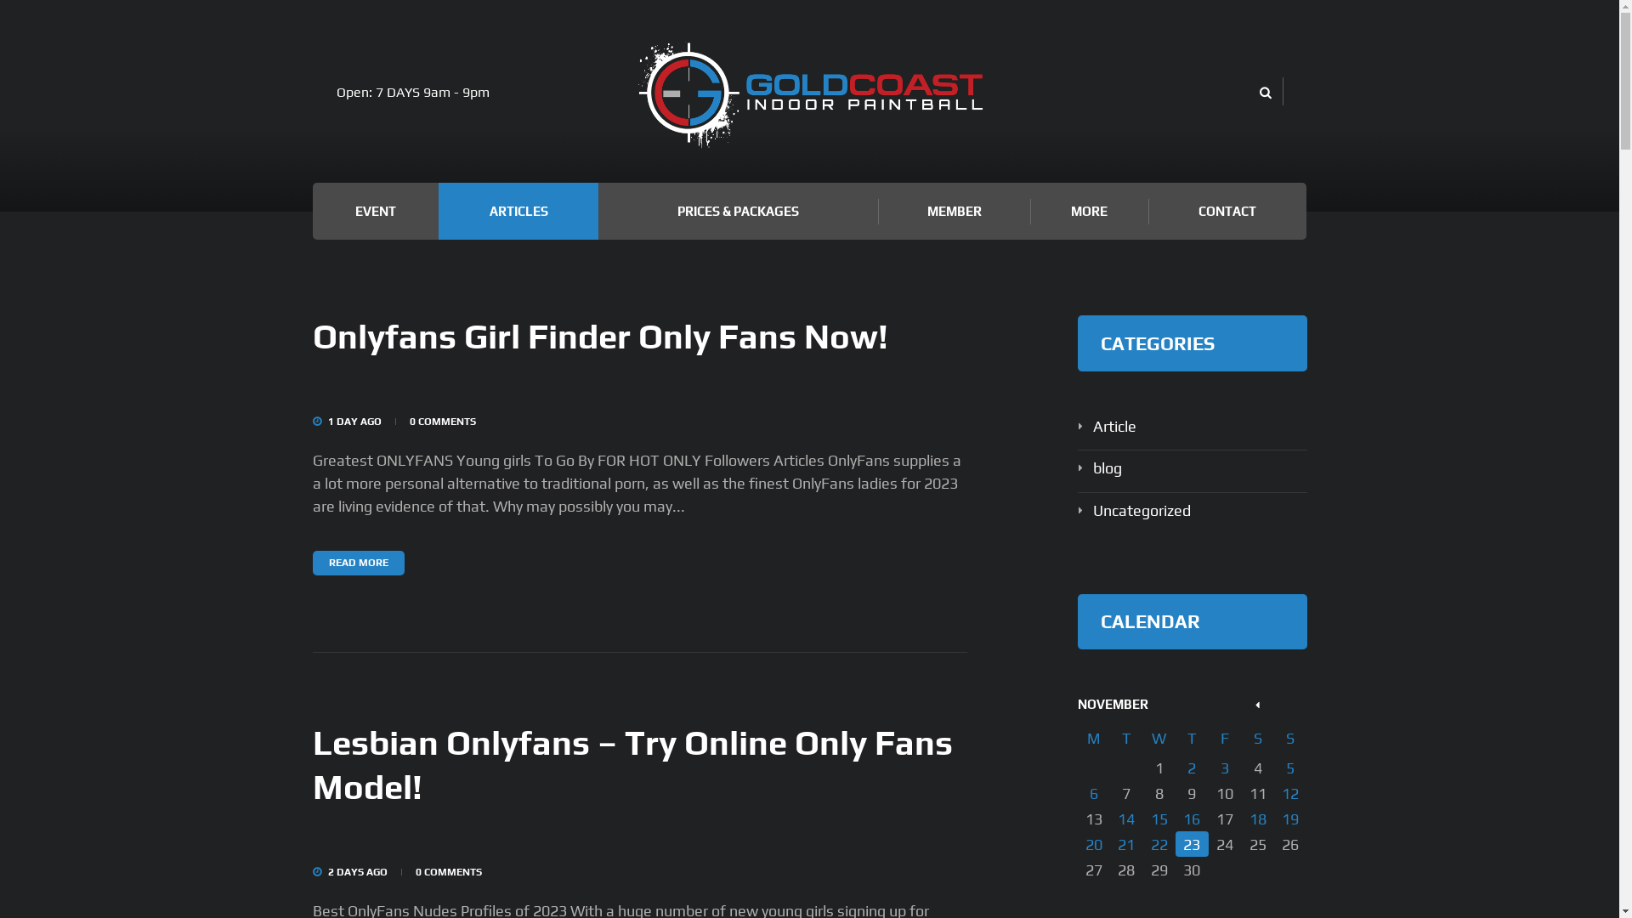 This screenshot has height=918, width=1632. I want to click on Article, so click(1115, 427).